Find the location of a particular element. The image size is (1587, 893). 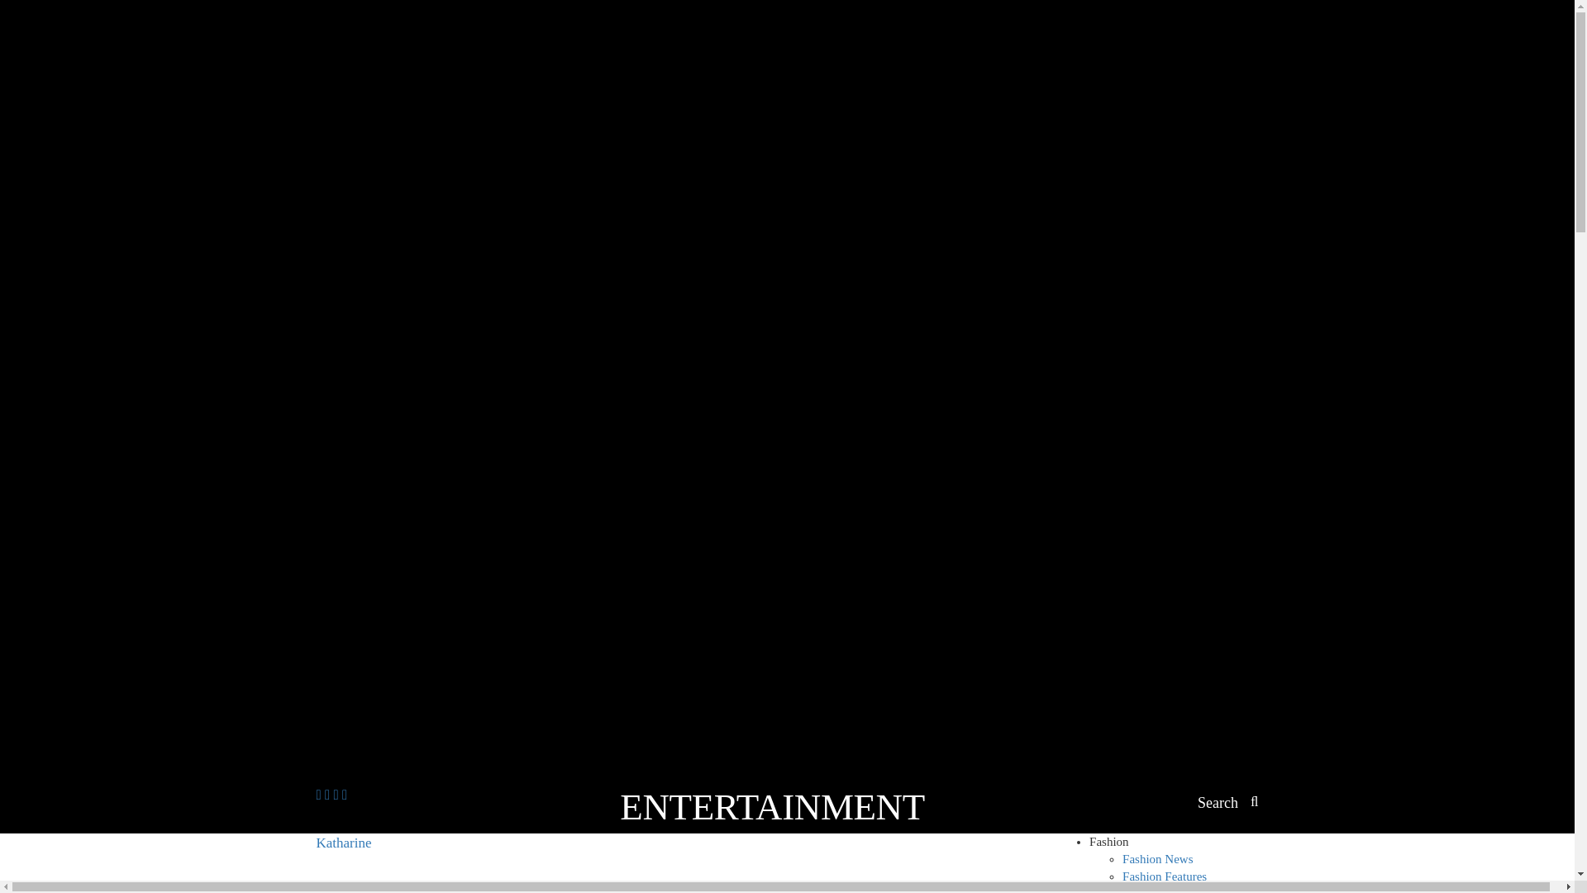

Fashion News is located at coordinates (1157, 858).